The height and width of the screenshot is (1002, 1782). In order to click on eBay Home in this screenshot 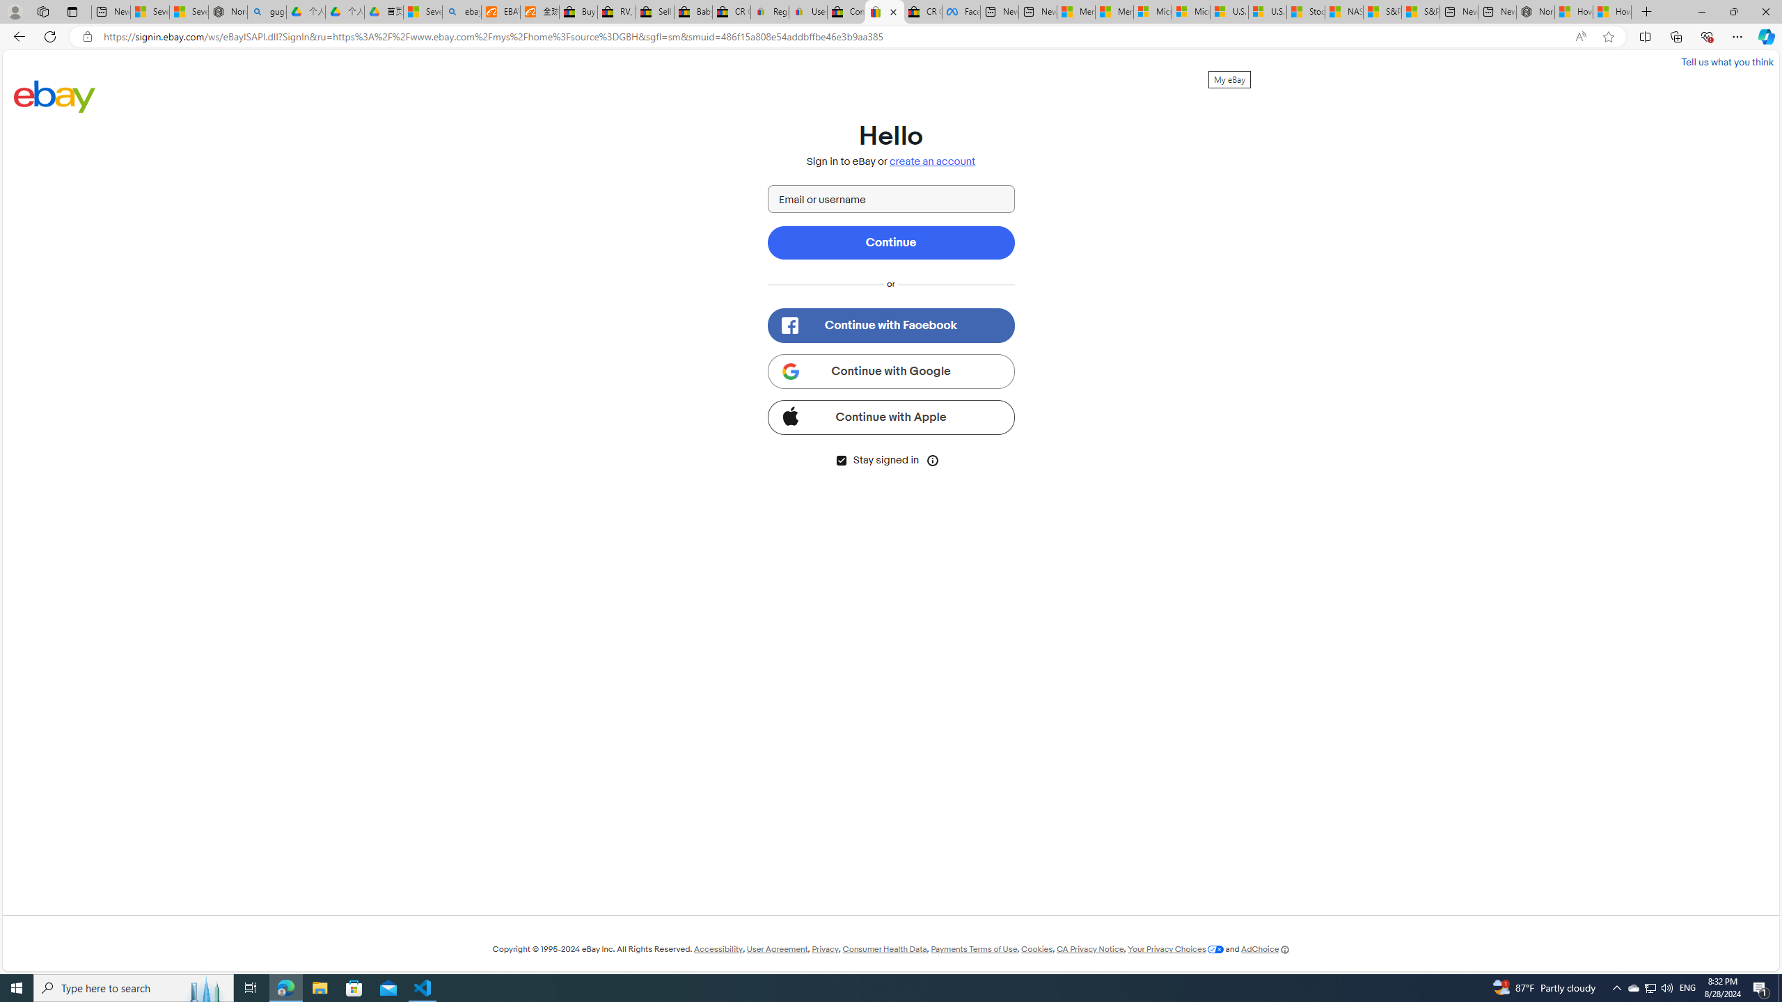, I will do `click(55, 96)`.